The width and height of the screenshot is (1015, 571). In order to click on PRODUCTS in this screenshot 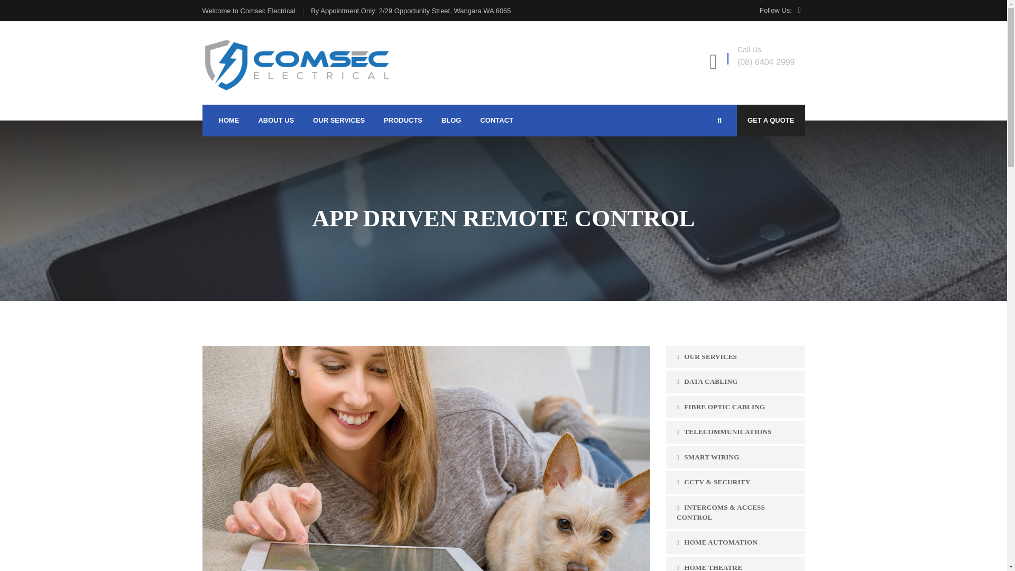, I will do `click(403, 121)`.